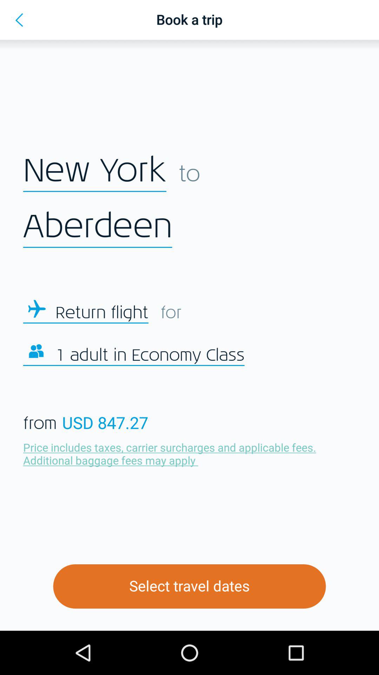 This screenshot has width=379, height=675. Describe the element at coordinates (102, 313) in the screenshot. I see `scroll until the return flight` at that location.